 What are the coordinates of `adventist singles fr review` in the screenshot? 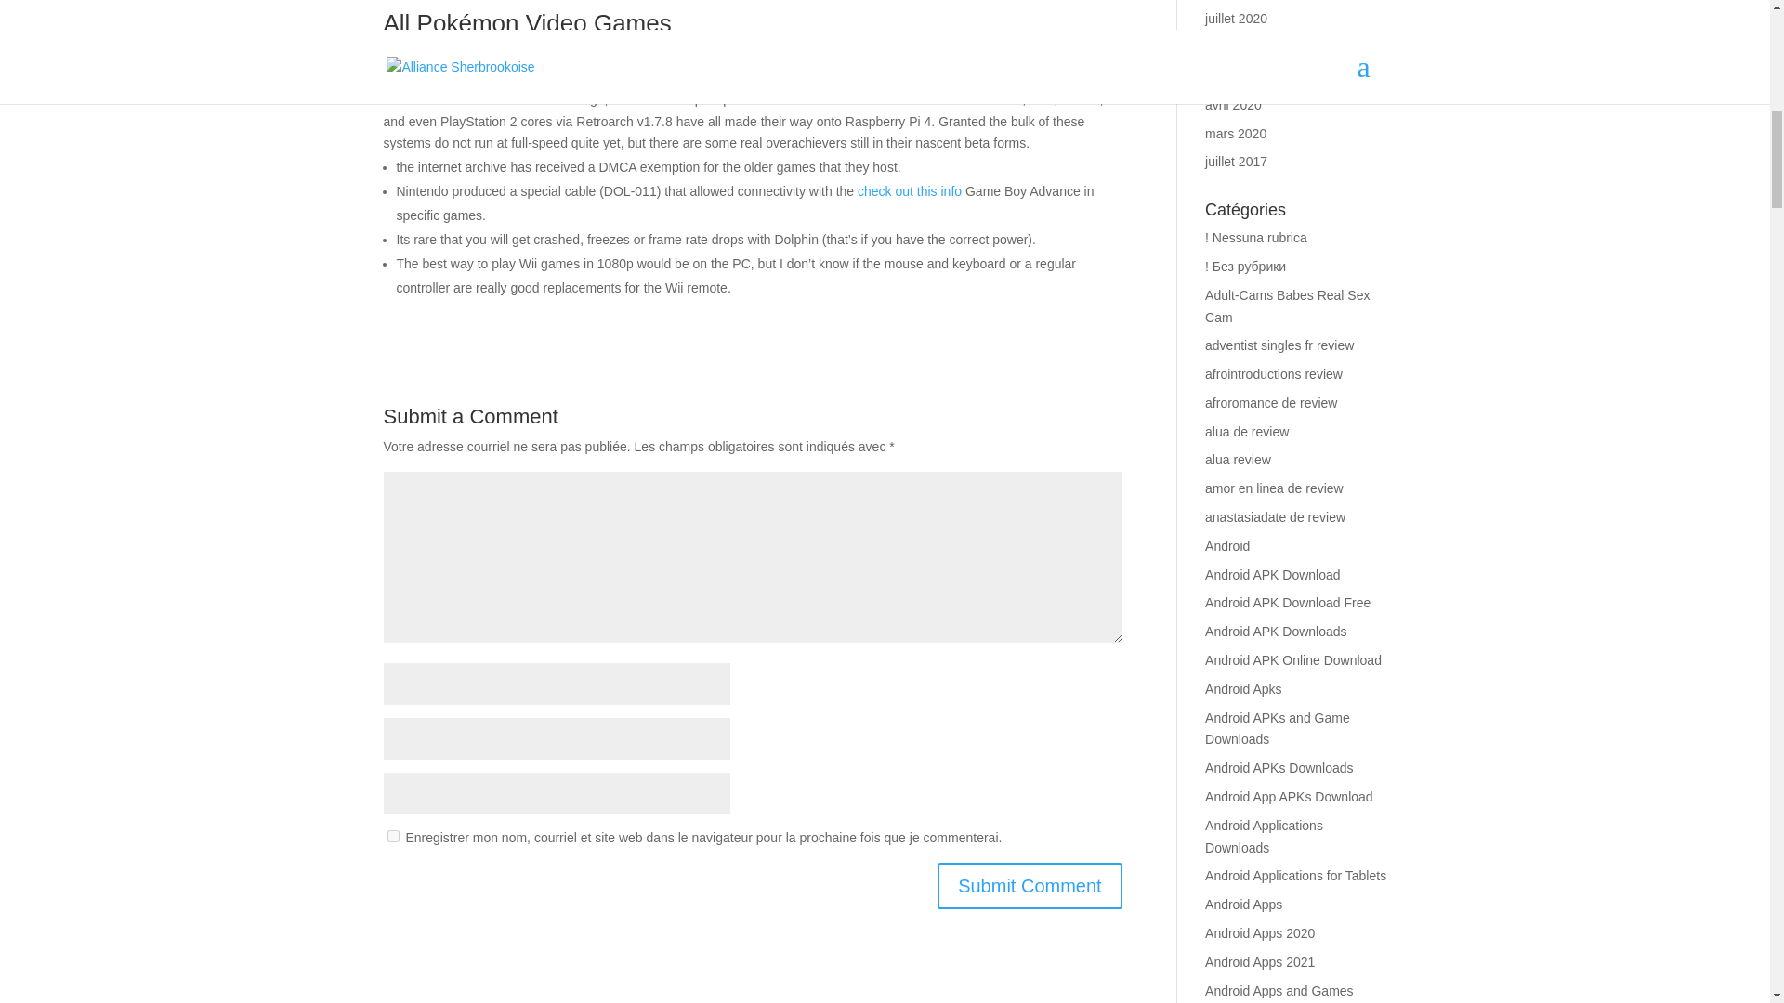 It's located at (1279, 345).